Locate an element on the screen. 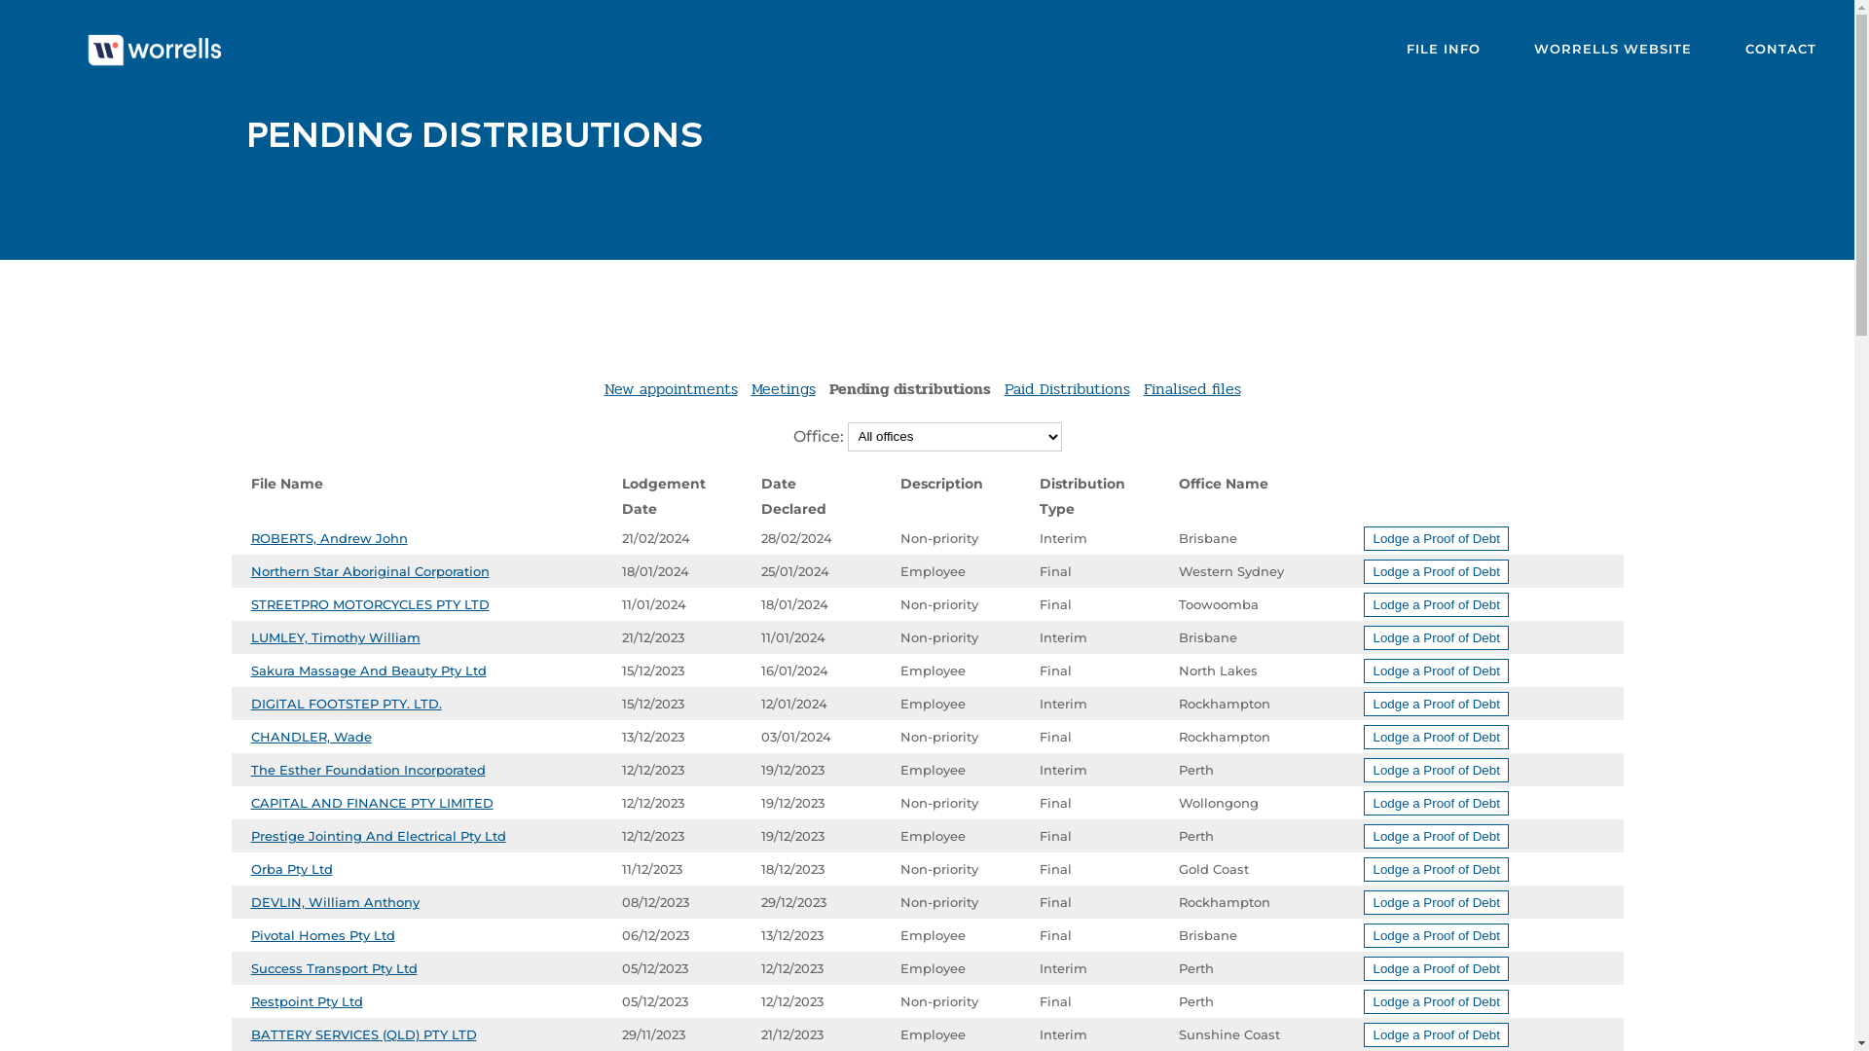 The height and width of the screenshot is (1051, 1869). Lodge a Proof of Debt is located at coordinates (1436, 902).